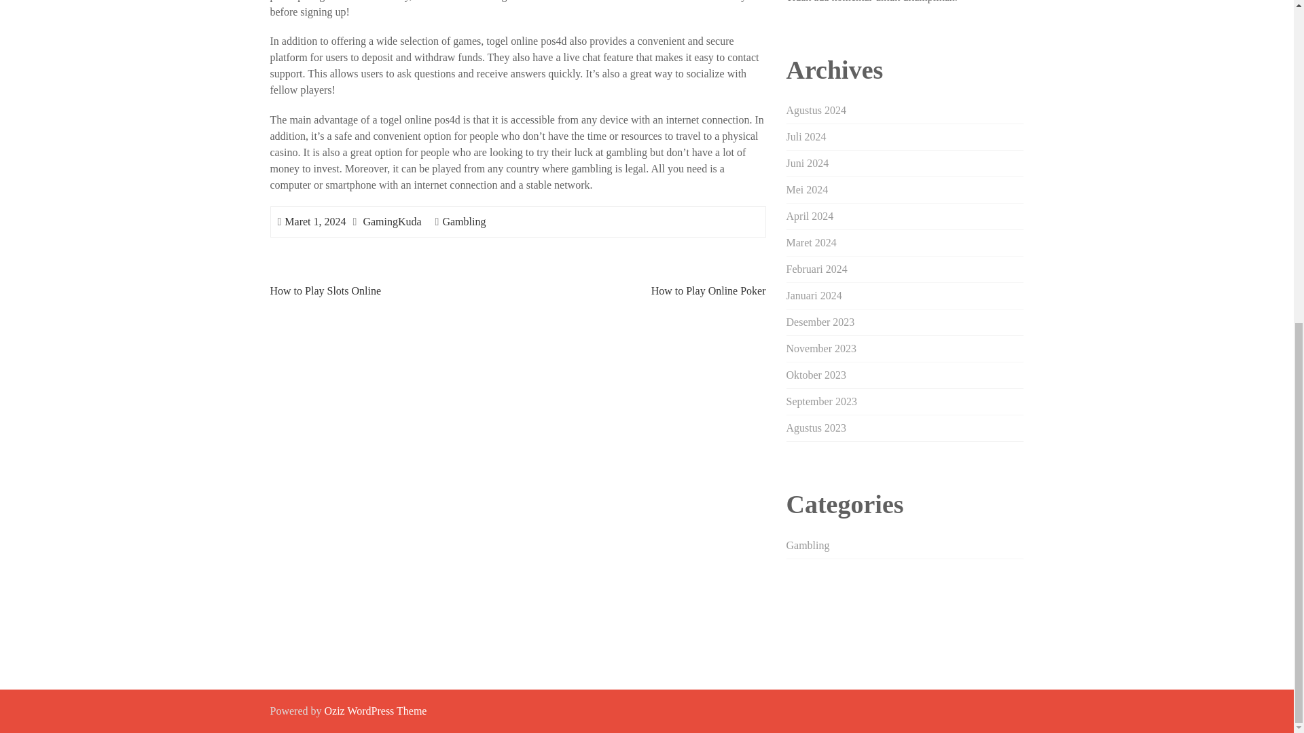  I want to click on Oziz WordPress Theme, so click(375, 711).